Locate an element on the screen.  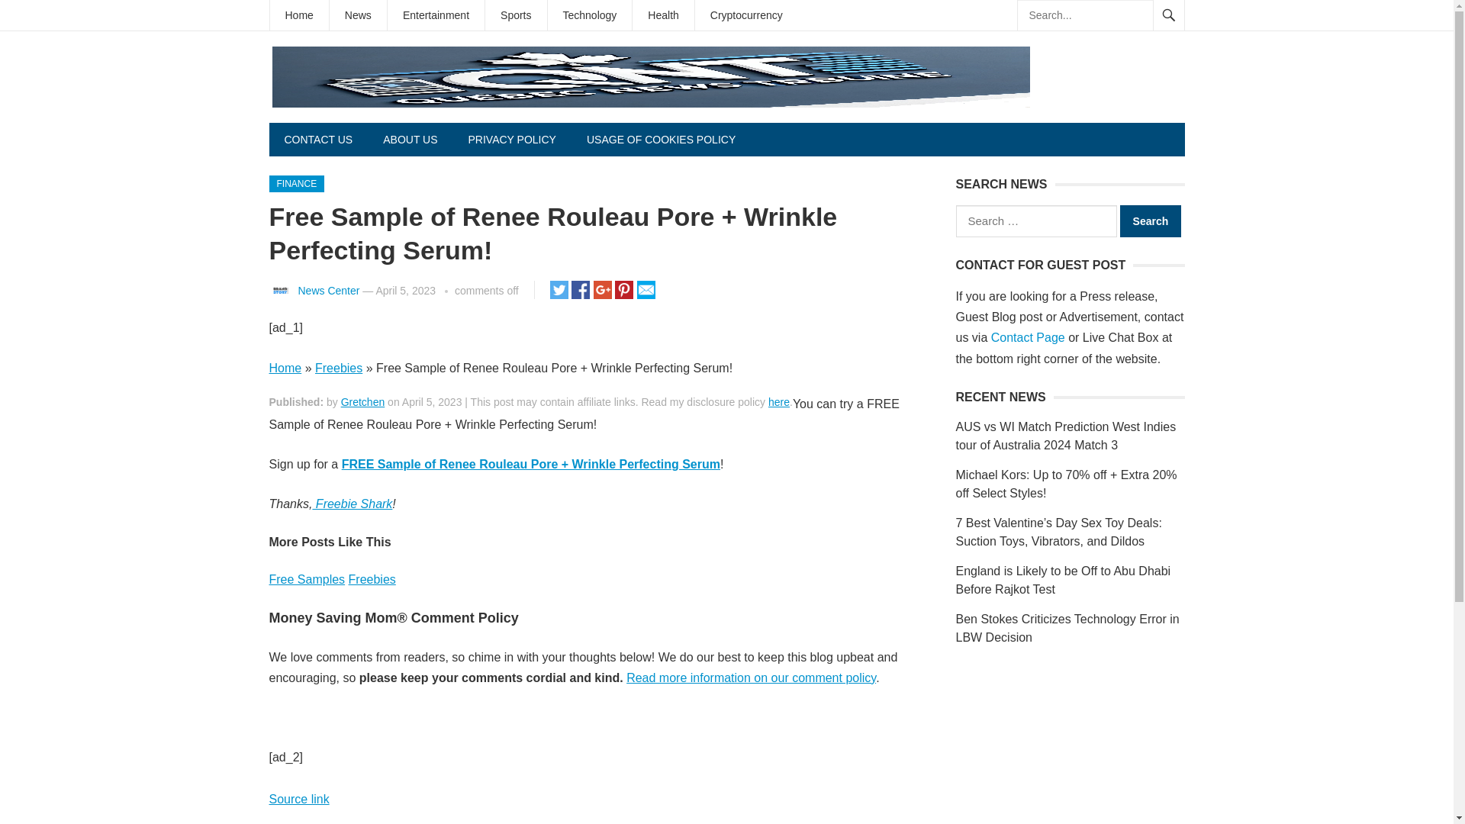
CONTACT US is located at coordinates (317, 139).